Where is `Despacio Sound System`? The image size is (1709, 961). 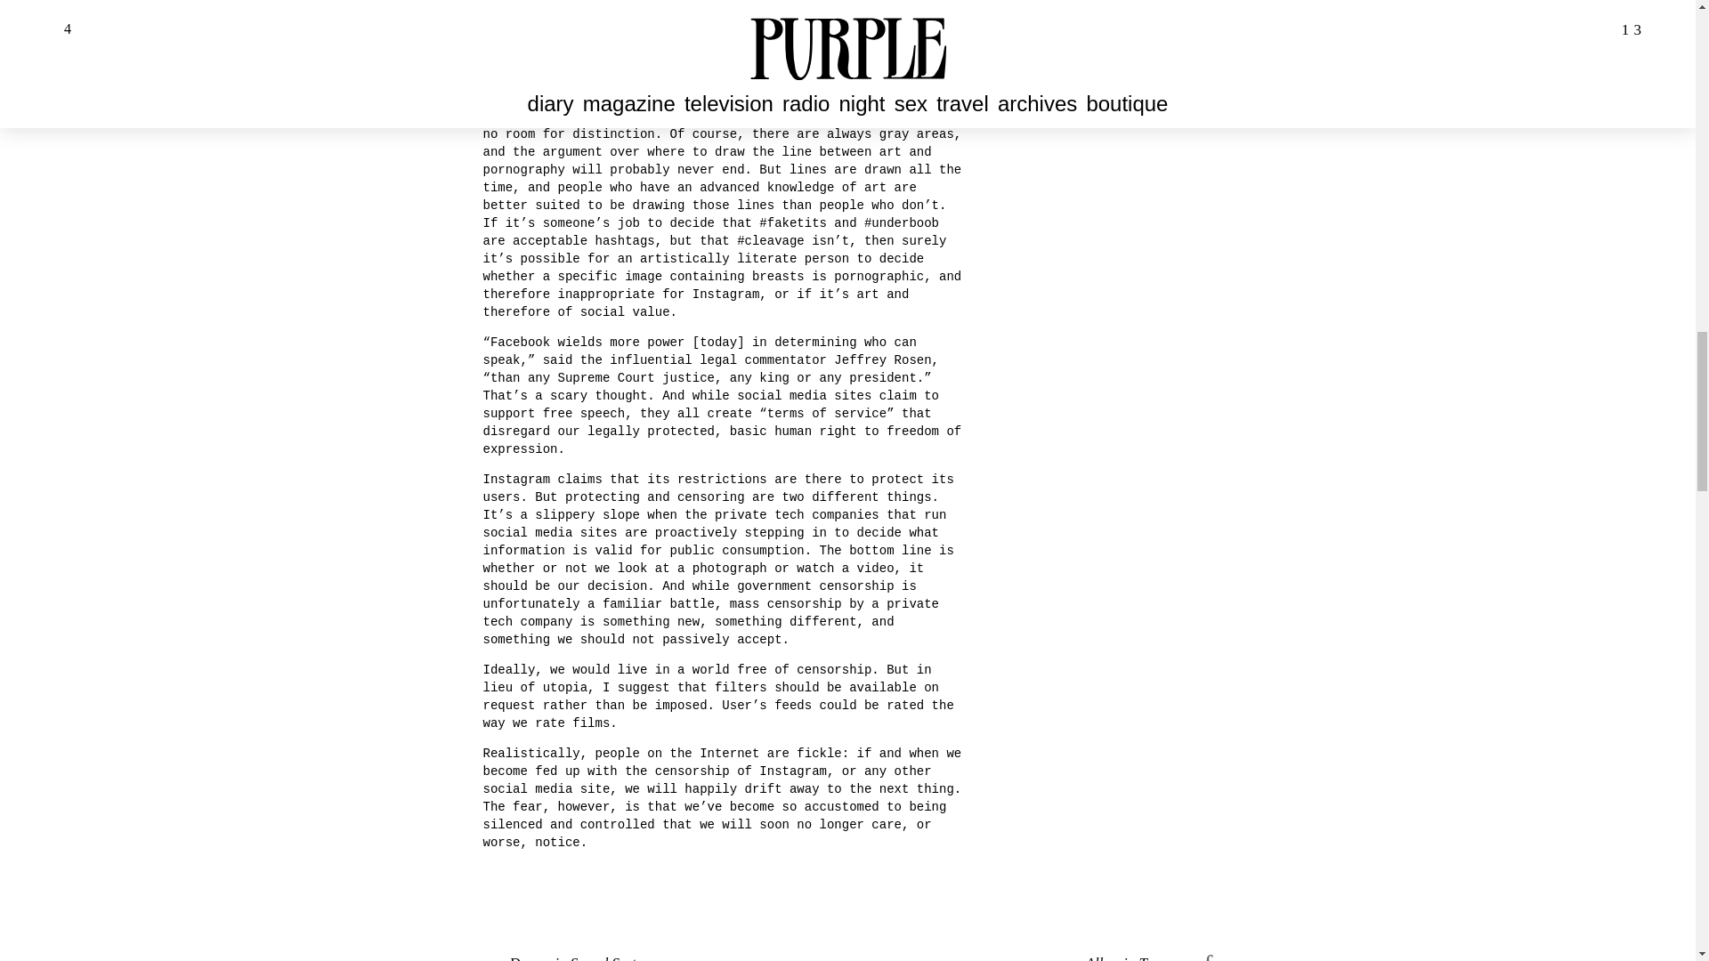 Despacio Sound System is located at coordinates (664, 957).